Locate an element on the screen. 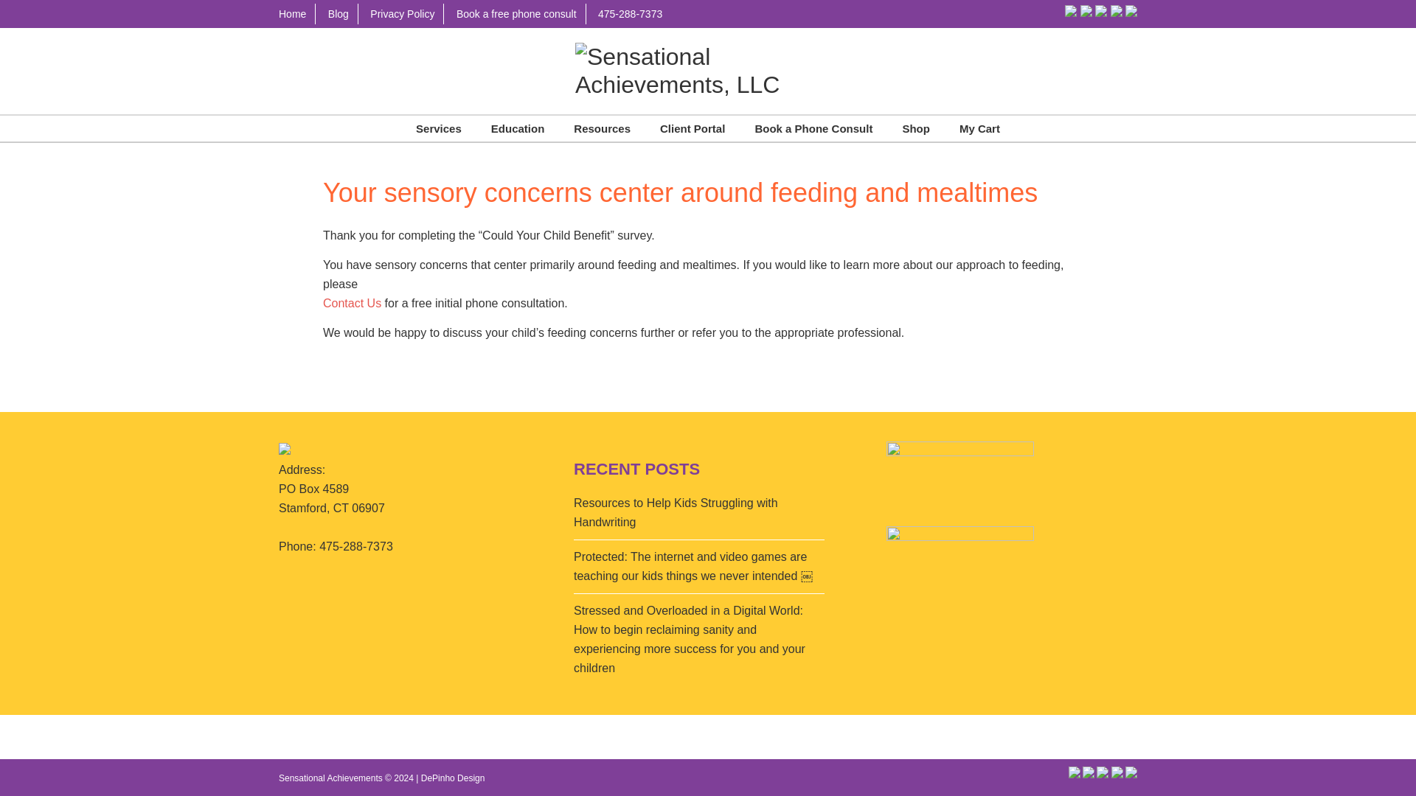 The height and width of the screenshot is (796, 1416). Sensational Achievements, LLC is located at coordinates (708, 57).